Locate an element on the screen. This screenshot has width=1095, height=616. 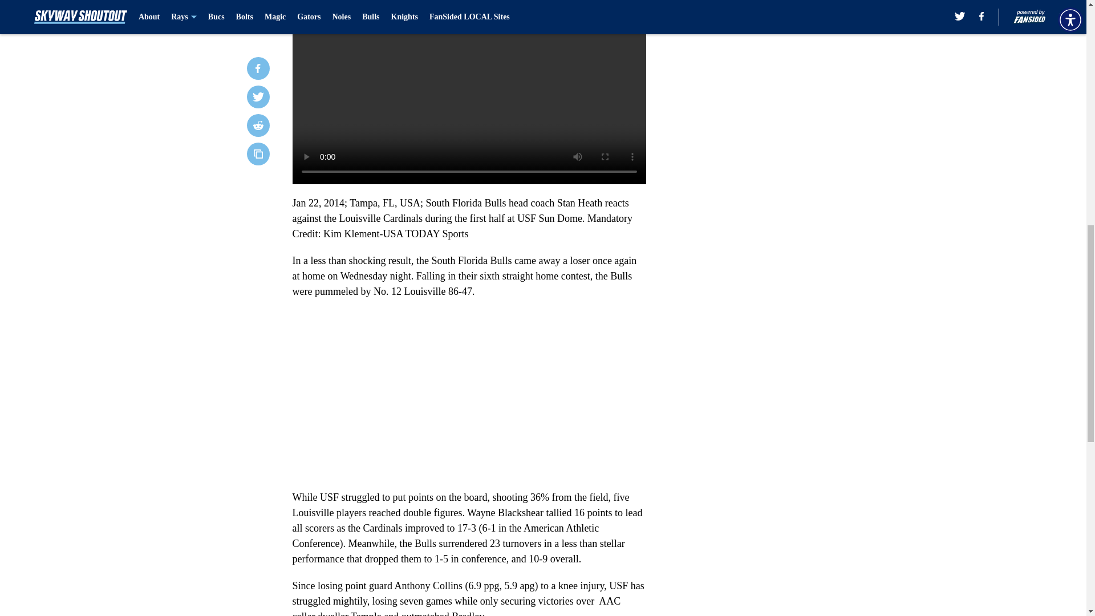
3rd party ad content is located at coordinates (788, 64).